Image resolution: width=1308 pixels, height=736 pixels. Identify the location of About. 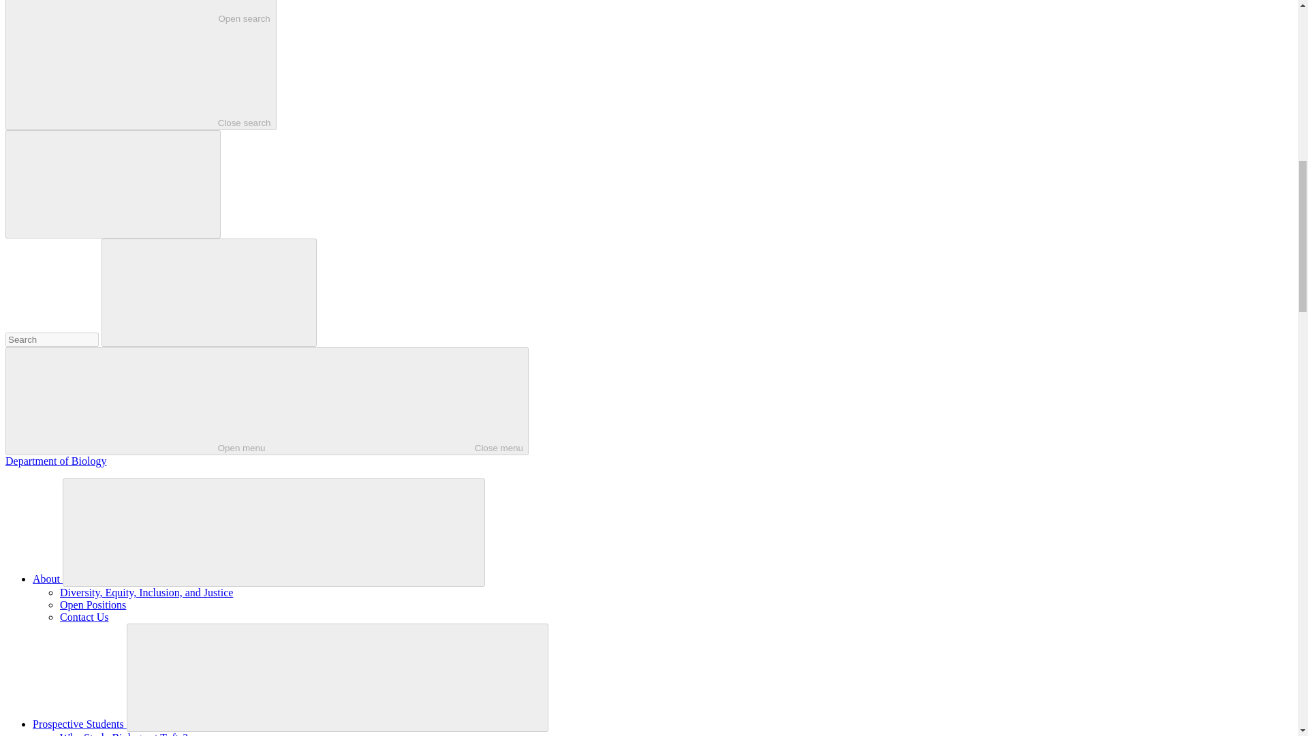
(93, 605).